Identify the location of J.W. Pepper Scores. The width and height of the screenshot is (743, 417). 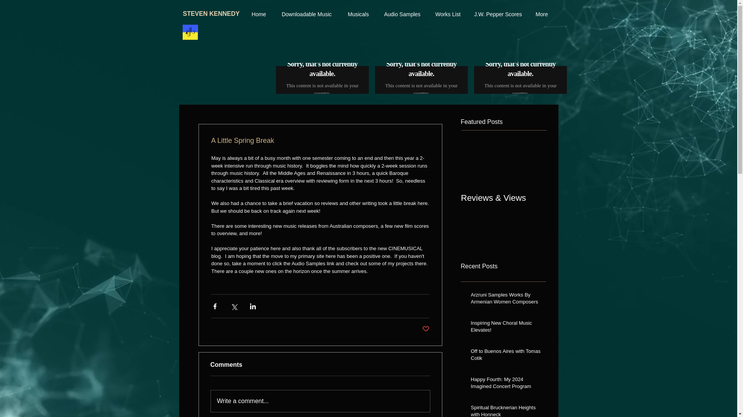
(498, 14).